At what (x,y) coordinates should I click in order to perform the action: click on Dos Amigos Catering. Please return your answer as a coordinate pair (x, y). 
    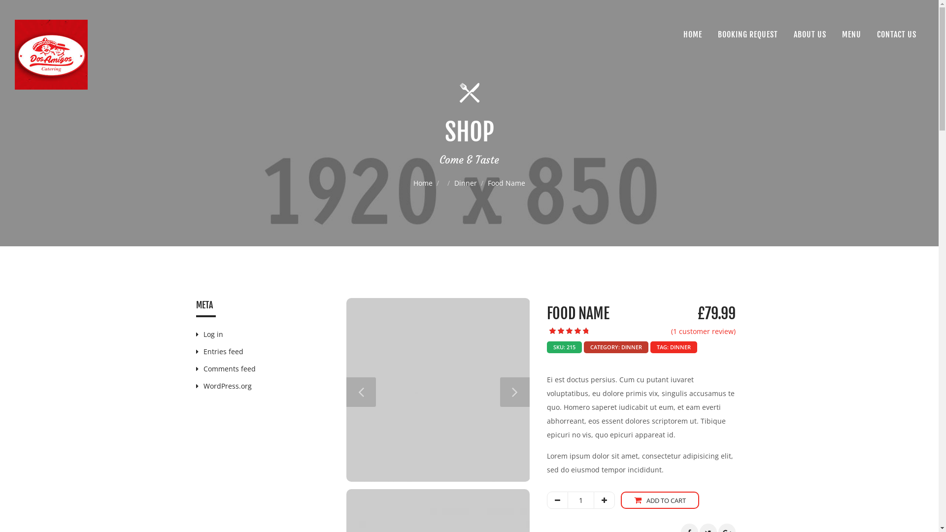
    Looking at the image, I should click on (51, 55).